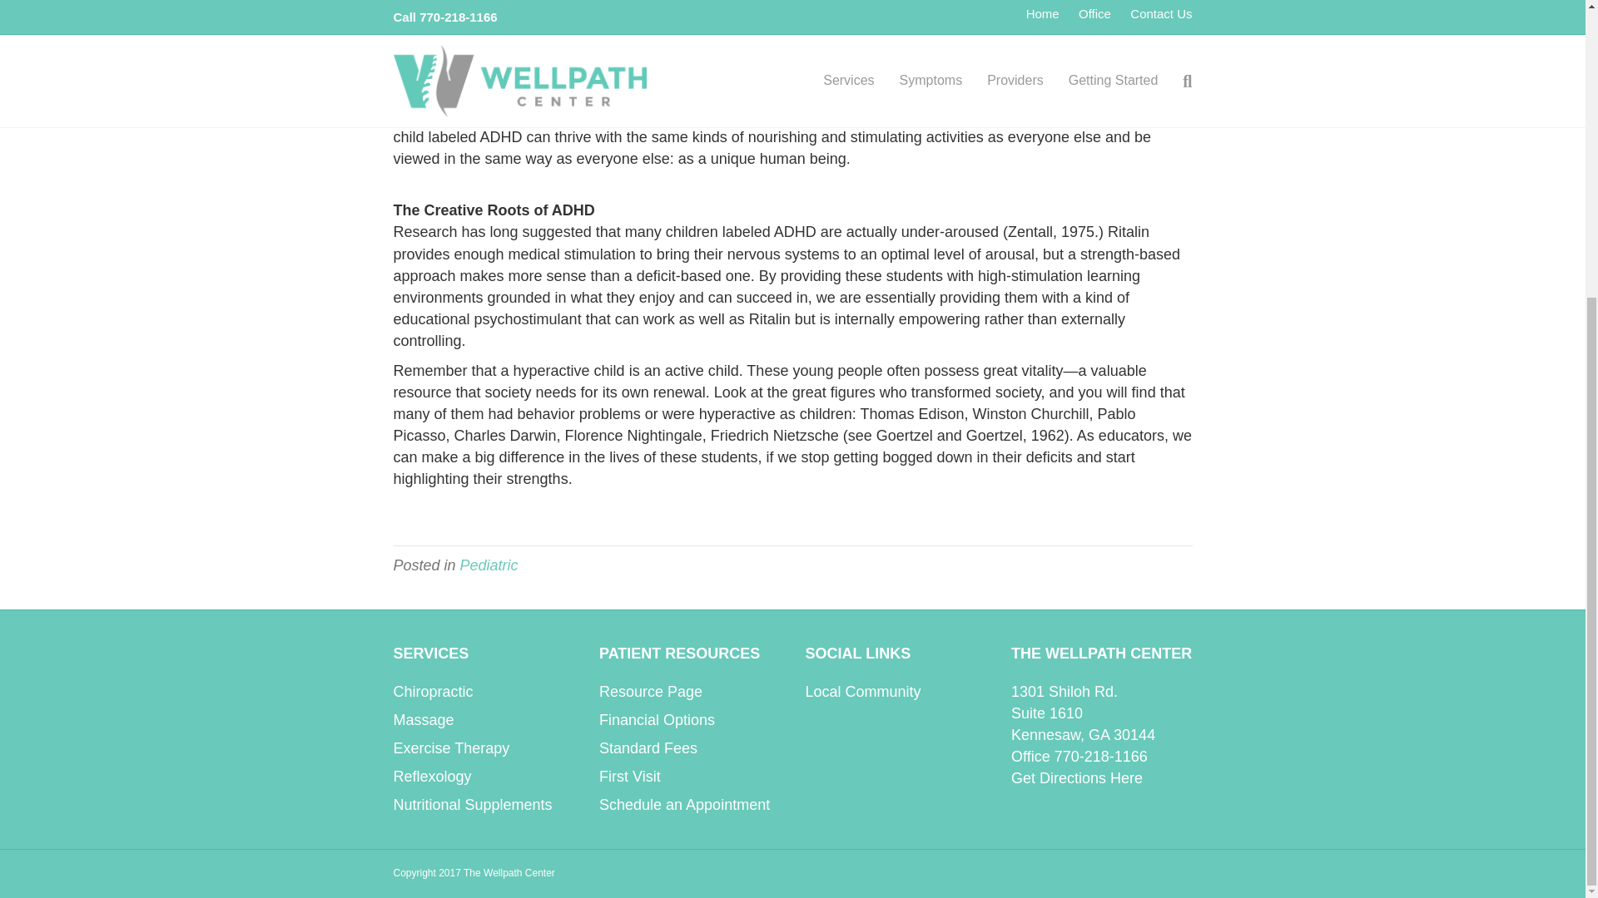 This screenshot has height=898, width=1598. Describe the element at coordinates (684, 805) in the screenshot. I see `Schedule an Appointment` at that location.